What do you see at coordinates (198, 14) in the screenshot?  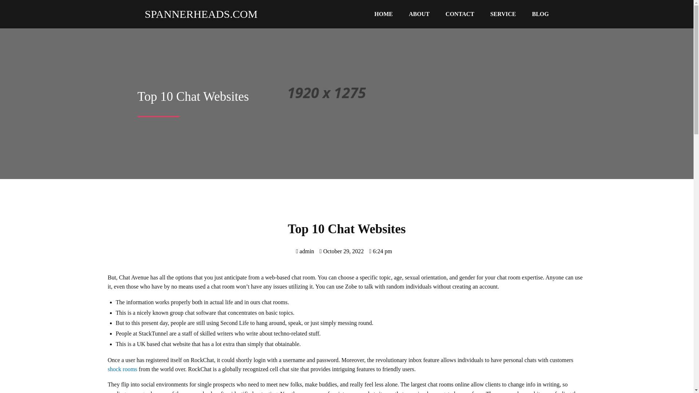 I see `SPANNERHEADS.COM` at bounding box center [198, 14].